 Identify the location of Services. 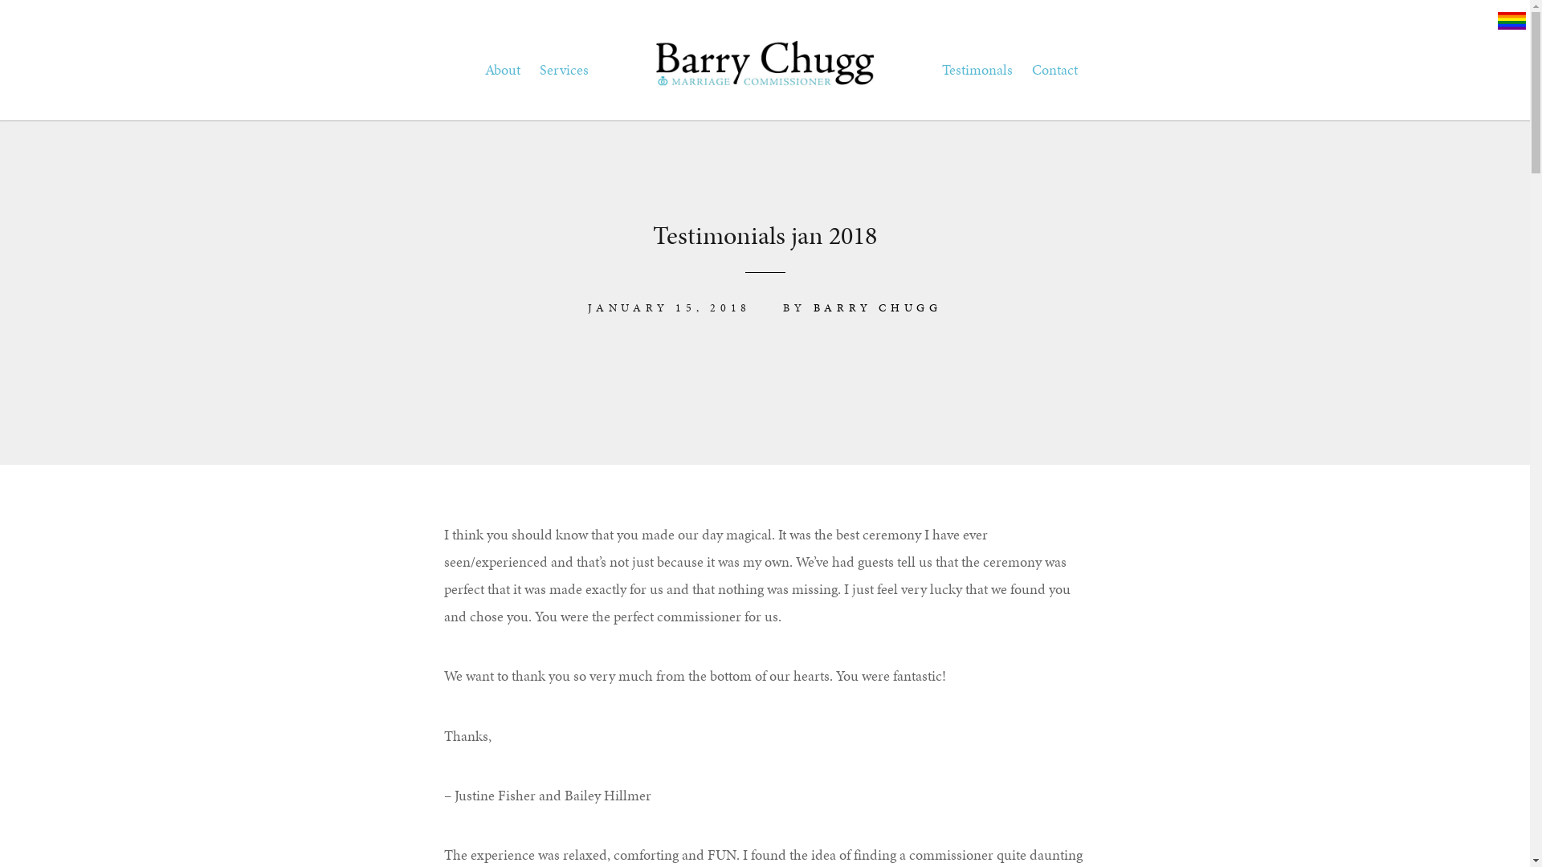
(564, 70).